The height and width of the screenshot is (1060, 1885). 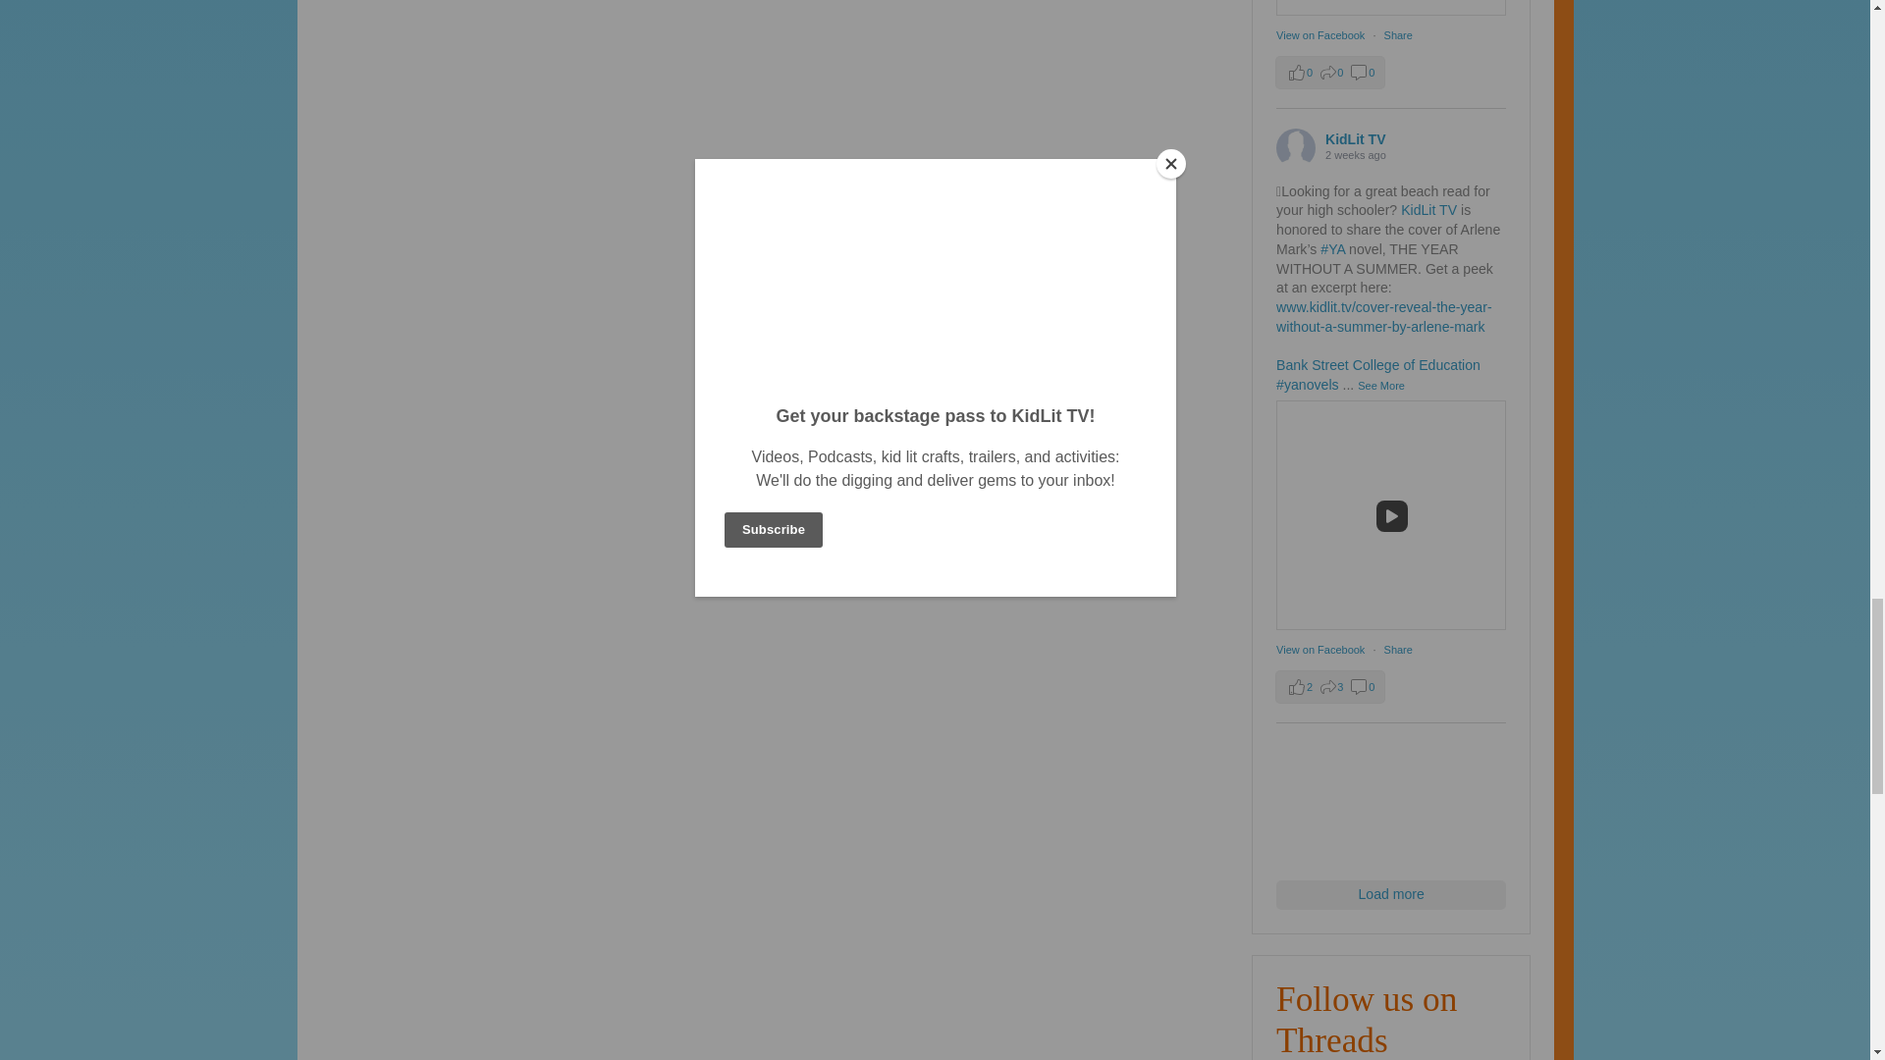 I want to click on Share, so click(x=1398, y=35).